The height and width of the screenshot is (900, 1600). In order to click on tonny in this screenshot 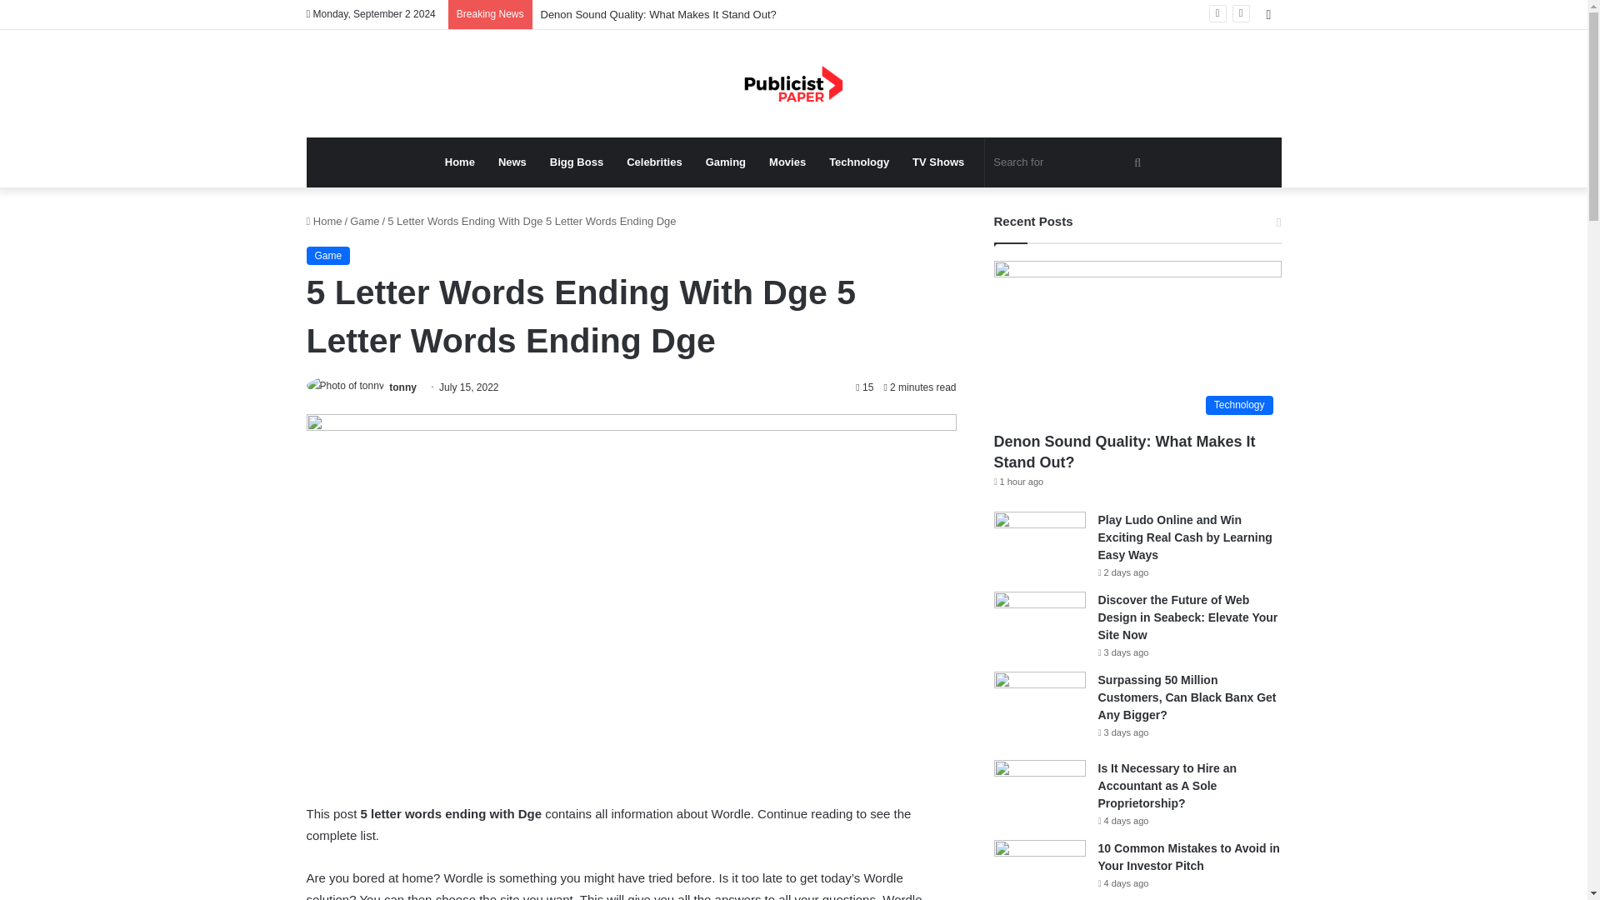, I will do `click(402, 387)`.